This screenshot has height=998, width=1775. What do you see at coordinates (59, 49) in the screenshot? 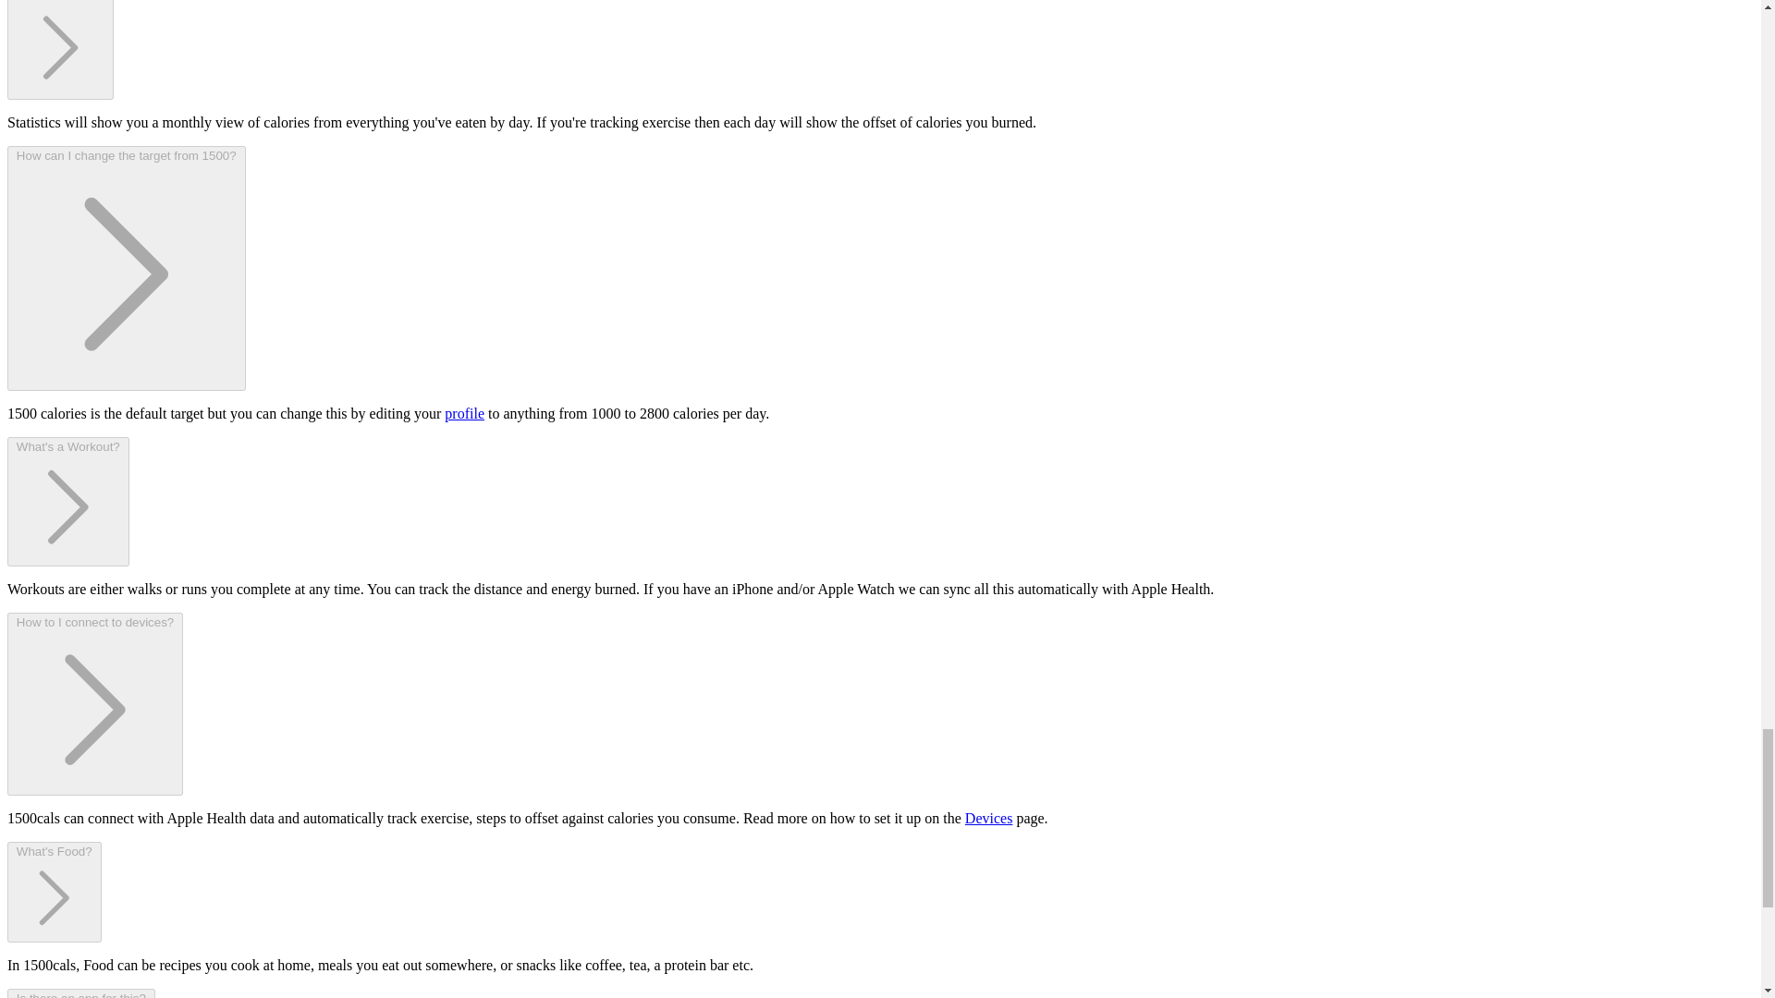
I see `What are Stats?` at bounding box center [59, 49].